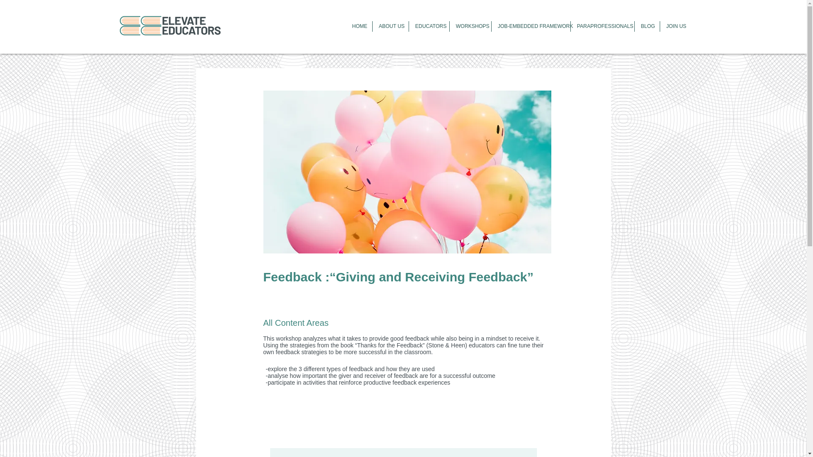 The image size is (813, 457). I want to click on EDUCATORS, so click(428, 26).